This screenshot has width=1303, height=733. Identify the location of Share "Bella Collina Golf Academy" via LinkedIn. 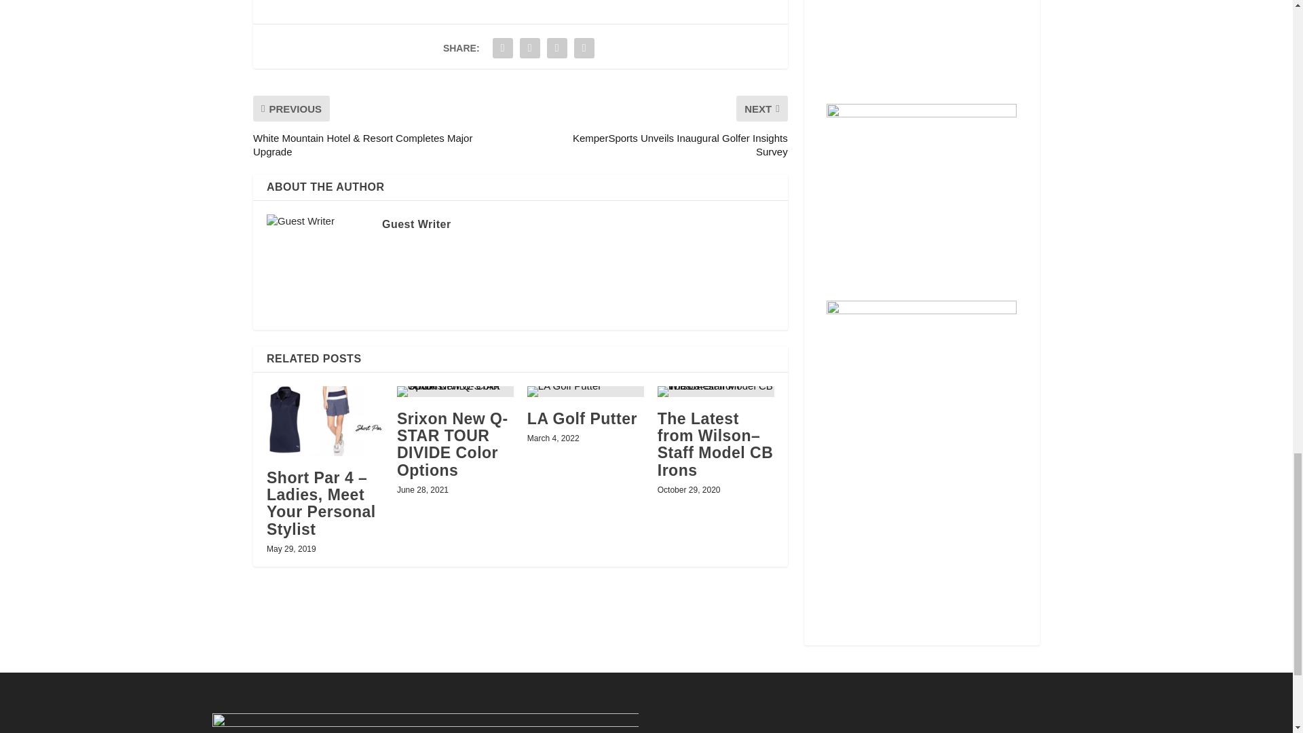
(556, 48).